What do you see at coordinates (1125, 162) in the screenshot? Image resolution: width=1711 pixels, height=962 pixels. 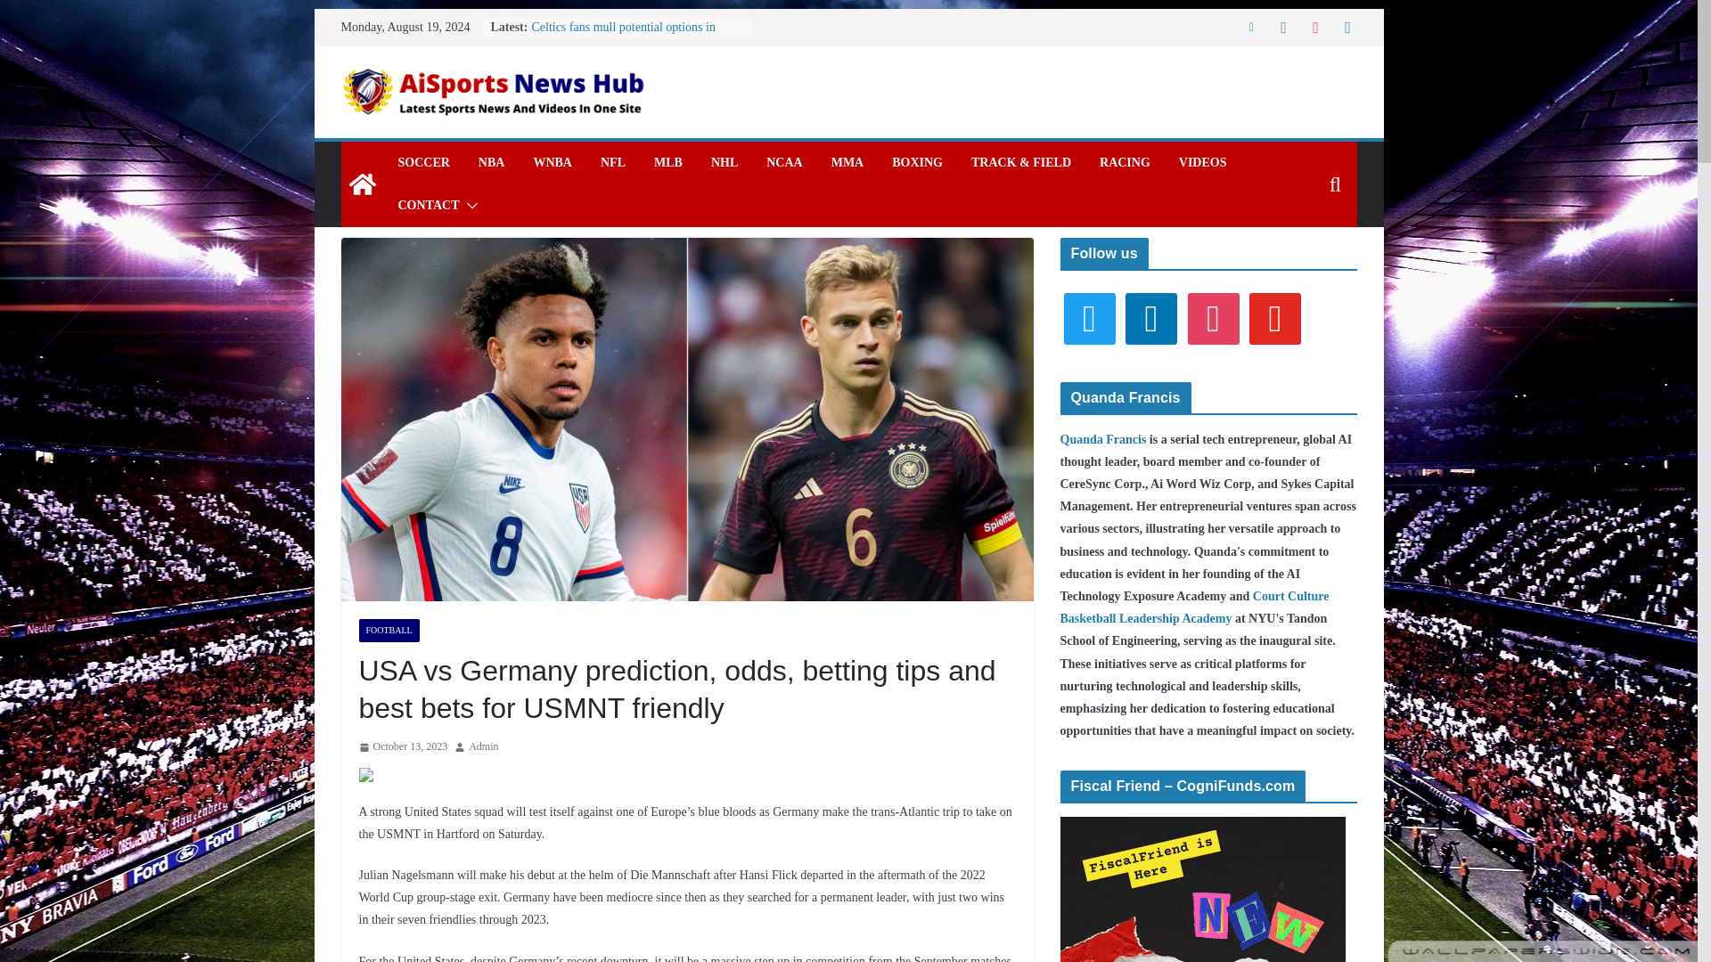 I see `RACING` at bounding box center [1125, 162].